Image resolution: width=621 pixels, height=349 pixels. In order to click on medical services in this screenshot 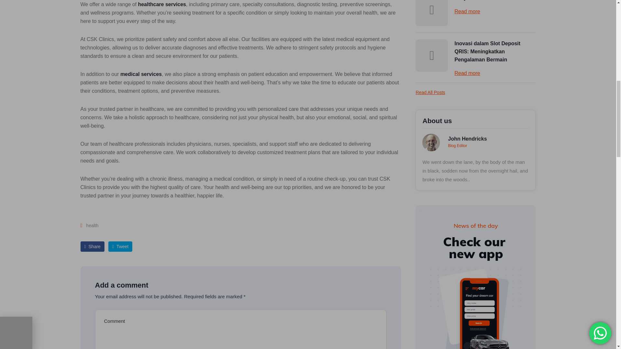, I will do `click(141, 74)`.